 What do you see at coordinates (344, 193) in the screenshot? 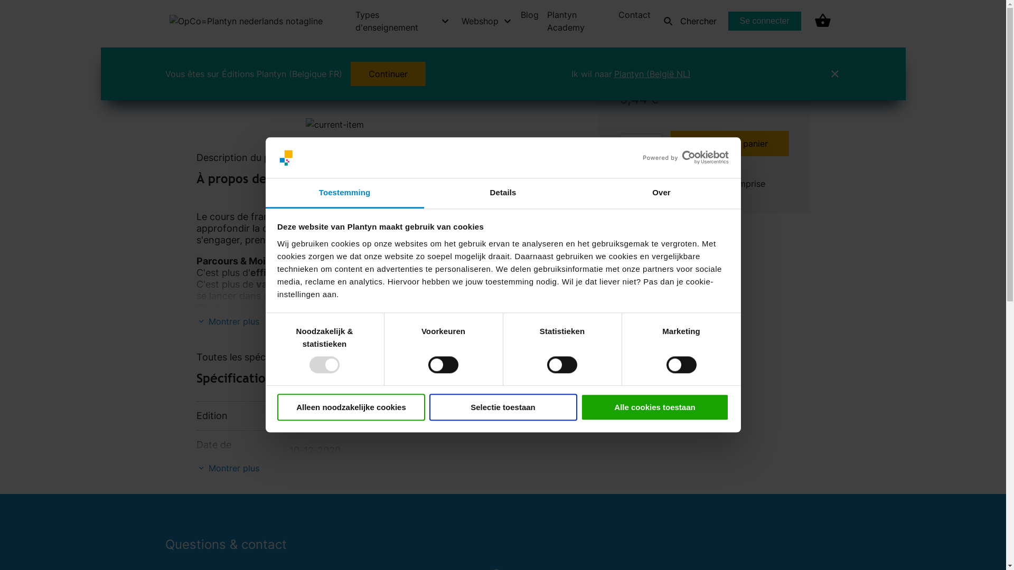
I see `Toestemming` at bounding box center [344, 193].